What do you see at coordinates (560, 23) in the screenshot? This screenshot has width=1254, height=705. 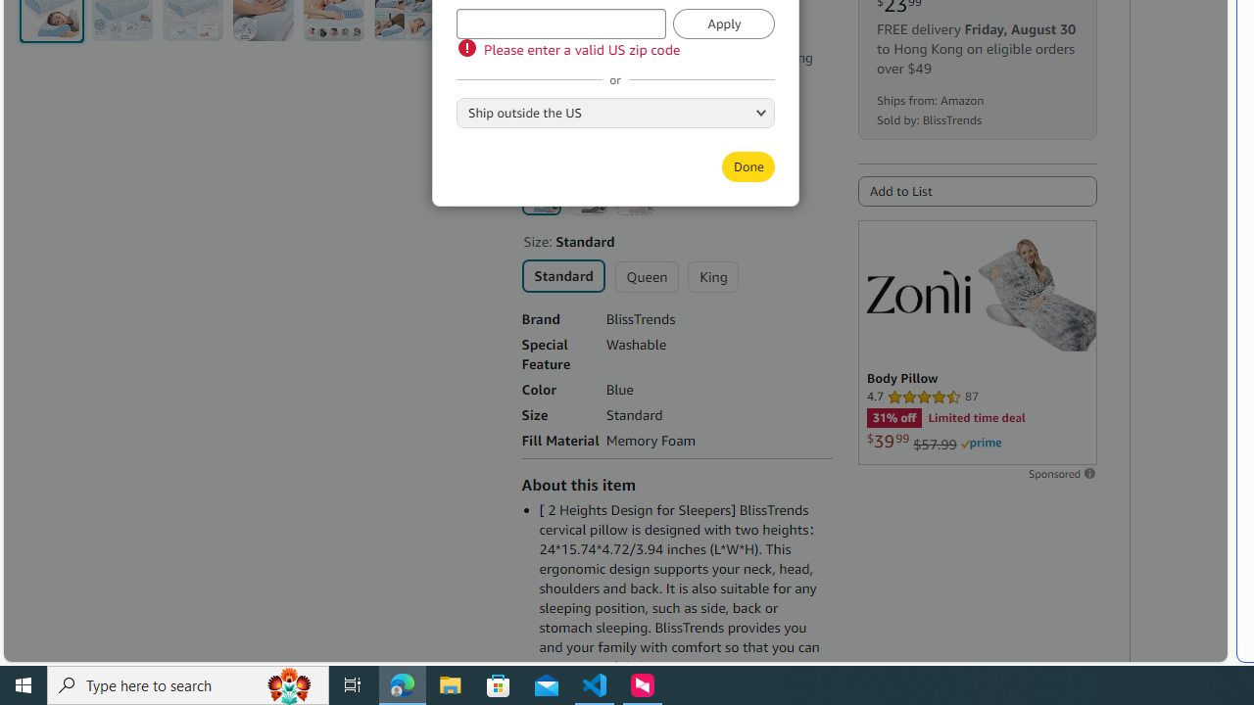 I see `or enter a US zip code` at bounding box center [560, 23].